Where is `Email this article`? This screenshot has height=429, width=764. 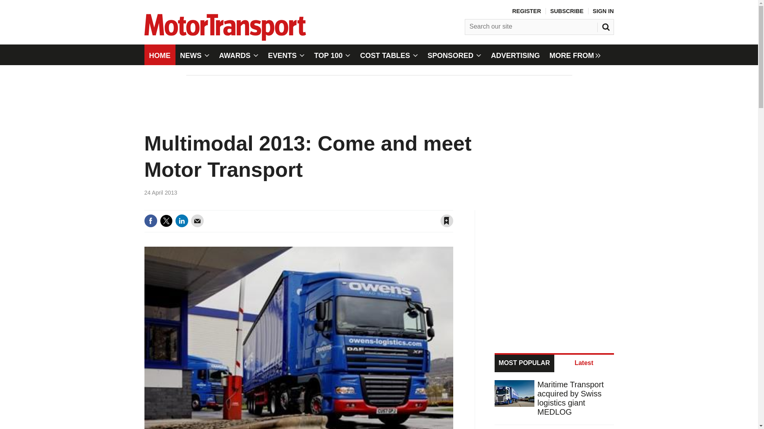 Email this article is located at coordinates (197, 221).